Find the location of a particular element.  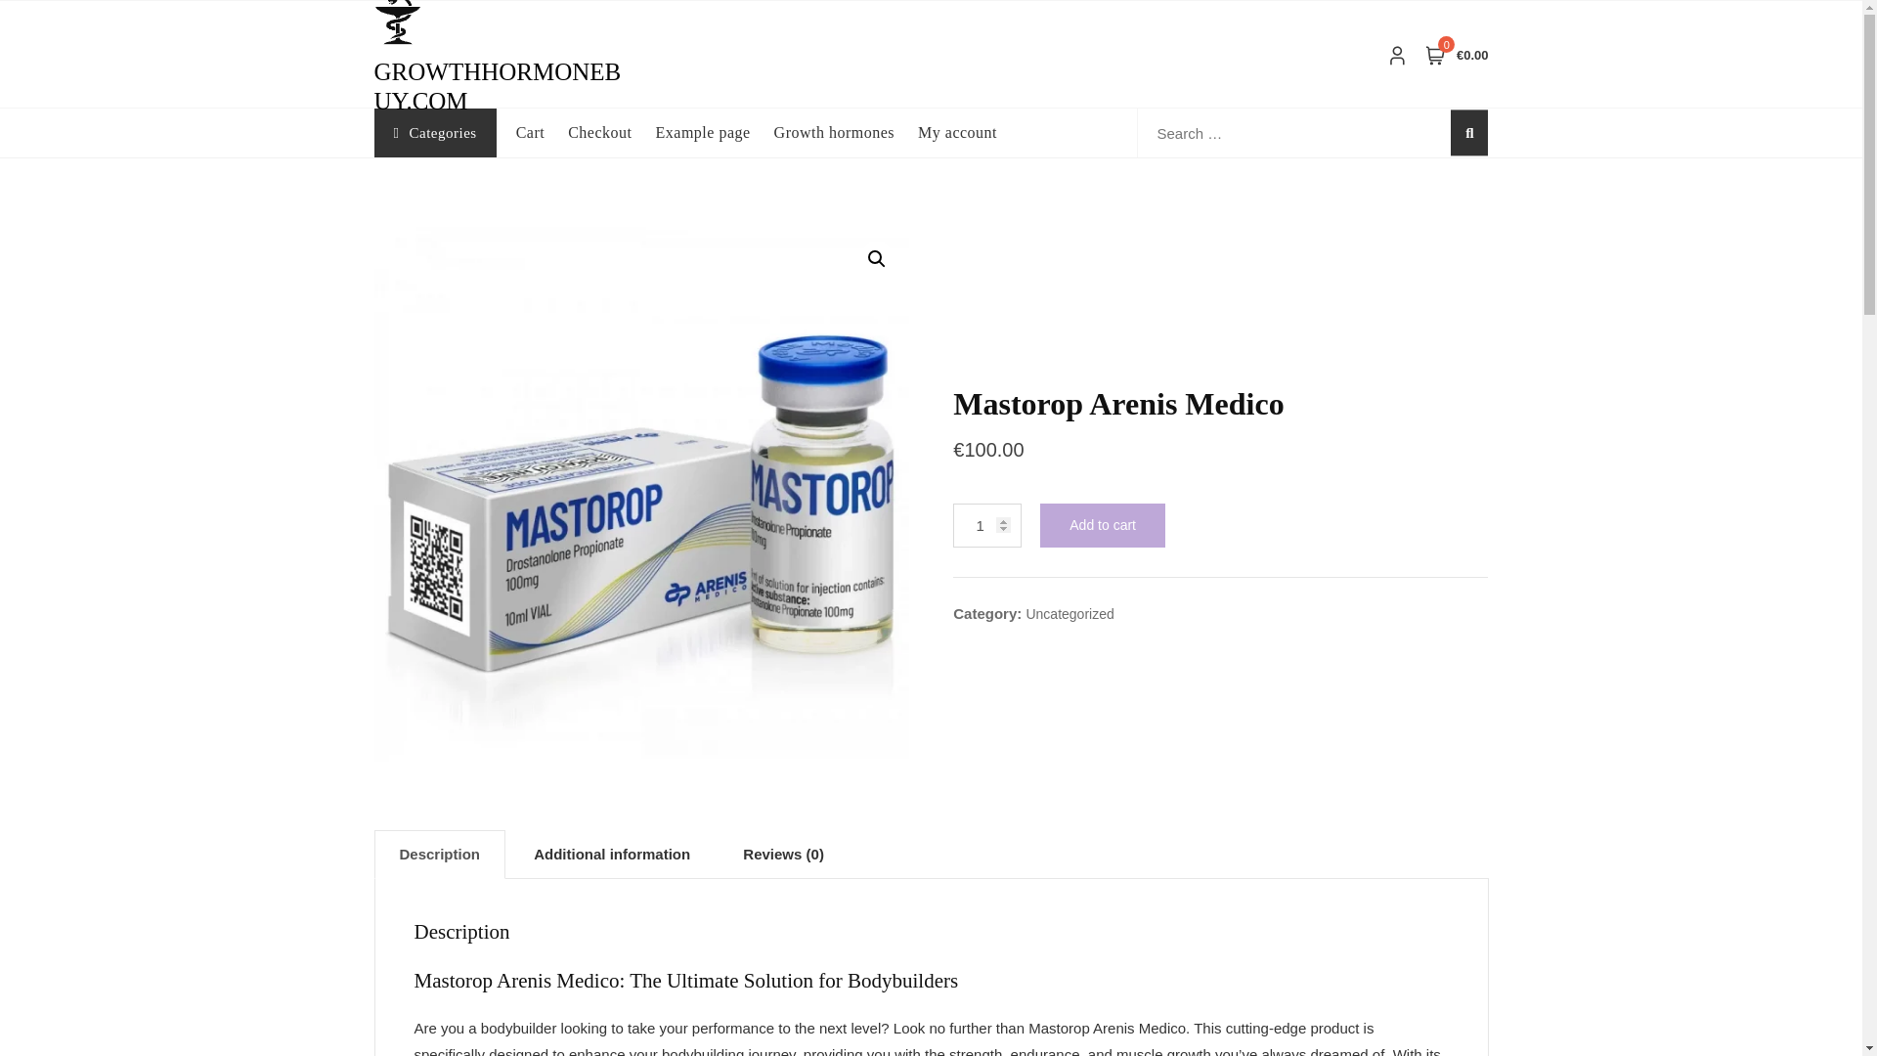

Search is located at coordinates (176, 8).